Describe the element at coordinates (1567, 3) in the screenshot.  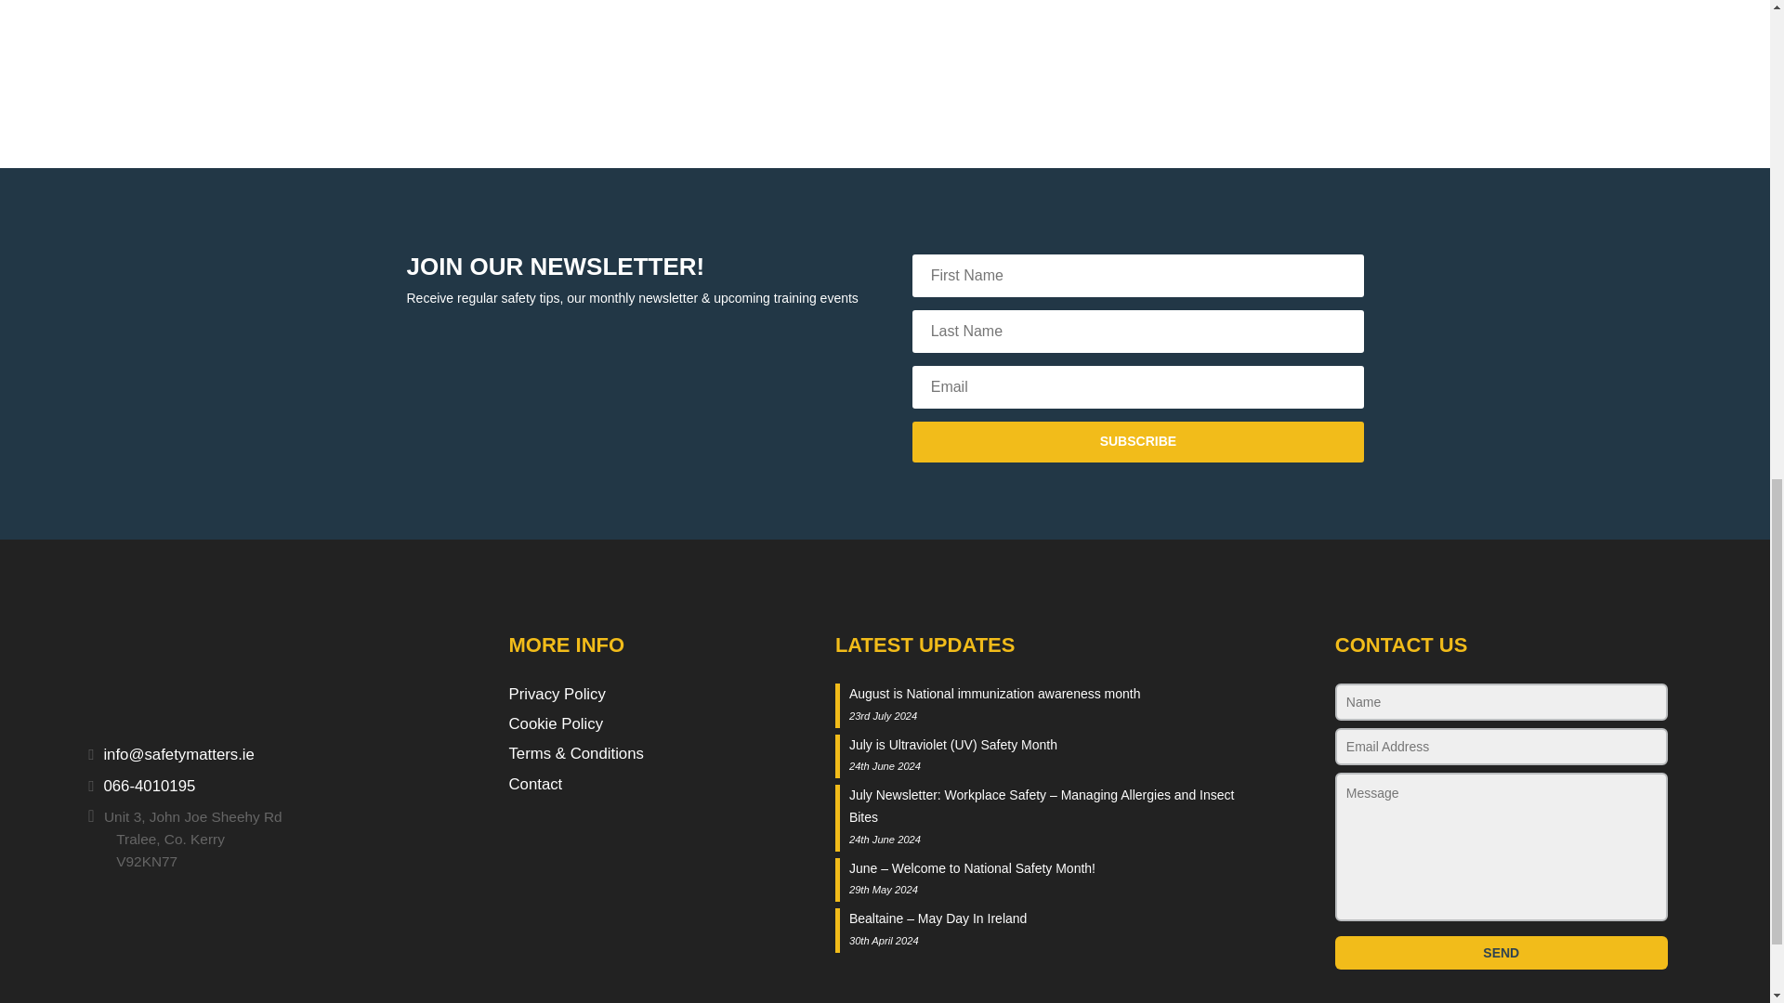
I see `FSPA Logo` at that location.